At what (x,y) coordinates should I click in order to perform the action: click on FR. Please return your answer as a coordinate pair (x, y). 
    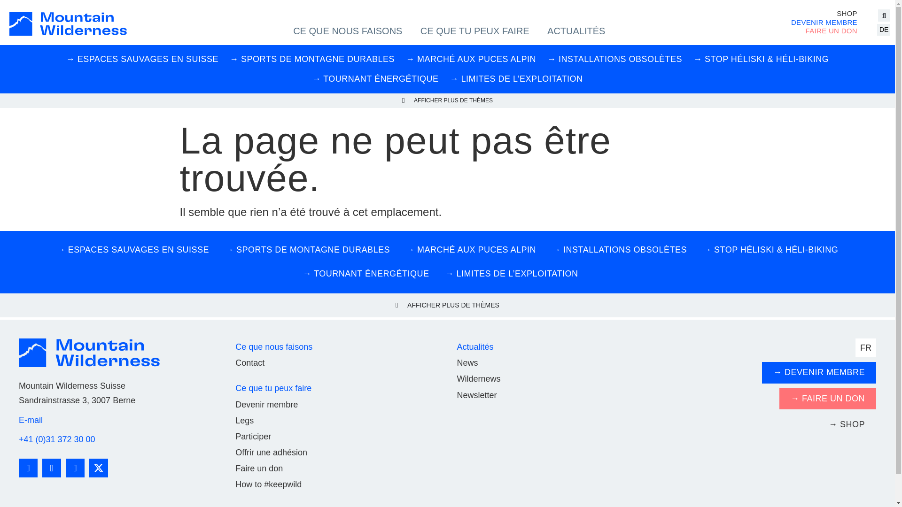
    Looking at the image, I should click on (866, 348).